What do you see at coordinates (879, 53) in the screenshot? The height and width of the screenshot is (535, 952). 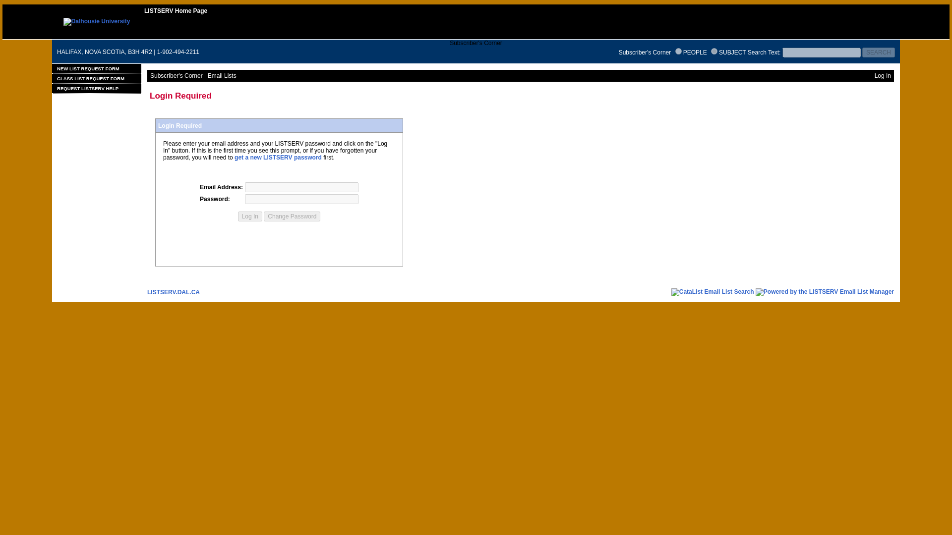 I see `SEARCH` at bounding box center [879, 53].